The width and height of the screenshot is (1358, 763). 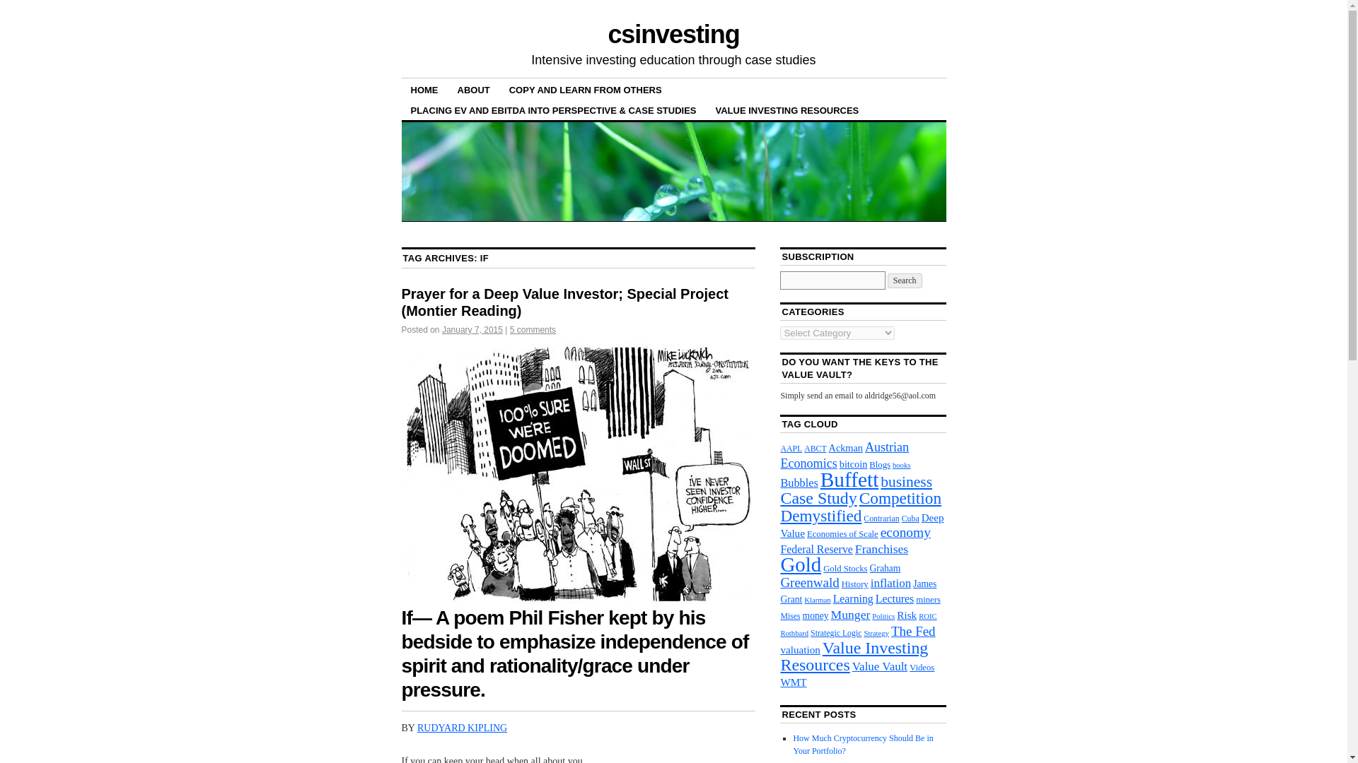 I want to click on Federal Reserve, so click(x=816, y=549).